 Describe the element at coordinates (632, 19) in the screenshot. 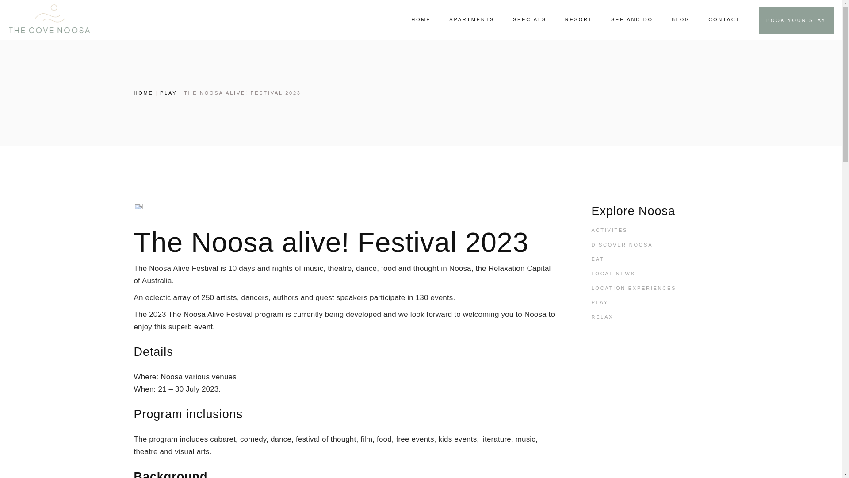

I see `SEE AND DO` at that location.